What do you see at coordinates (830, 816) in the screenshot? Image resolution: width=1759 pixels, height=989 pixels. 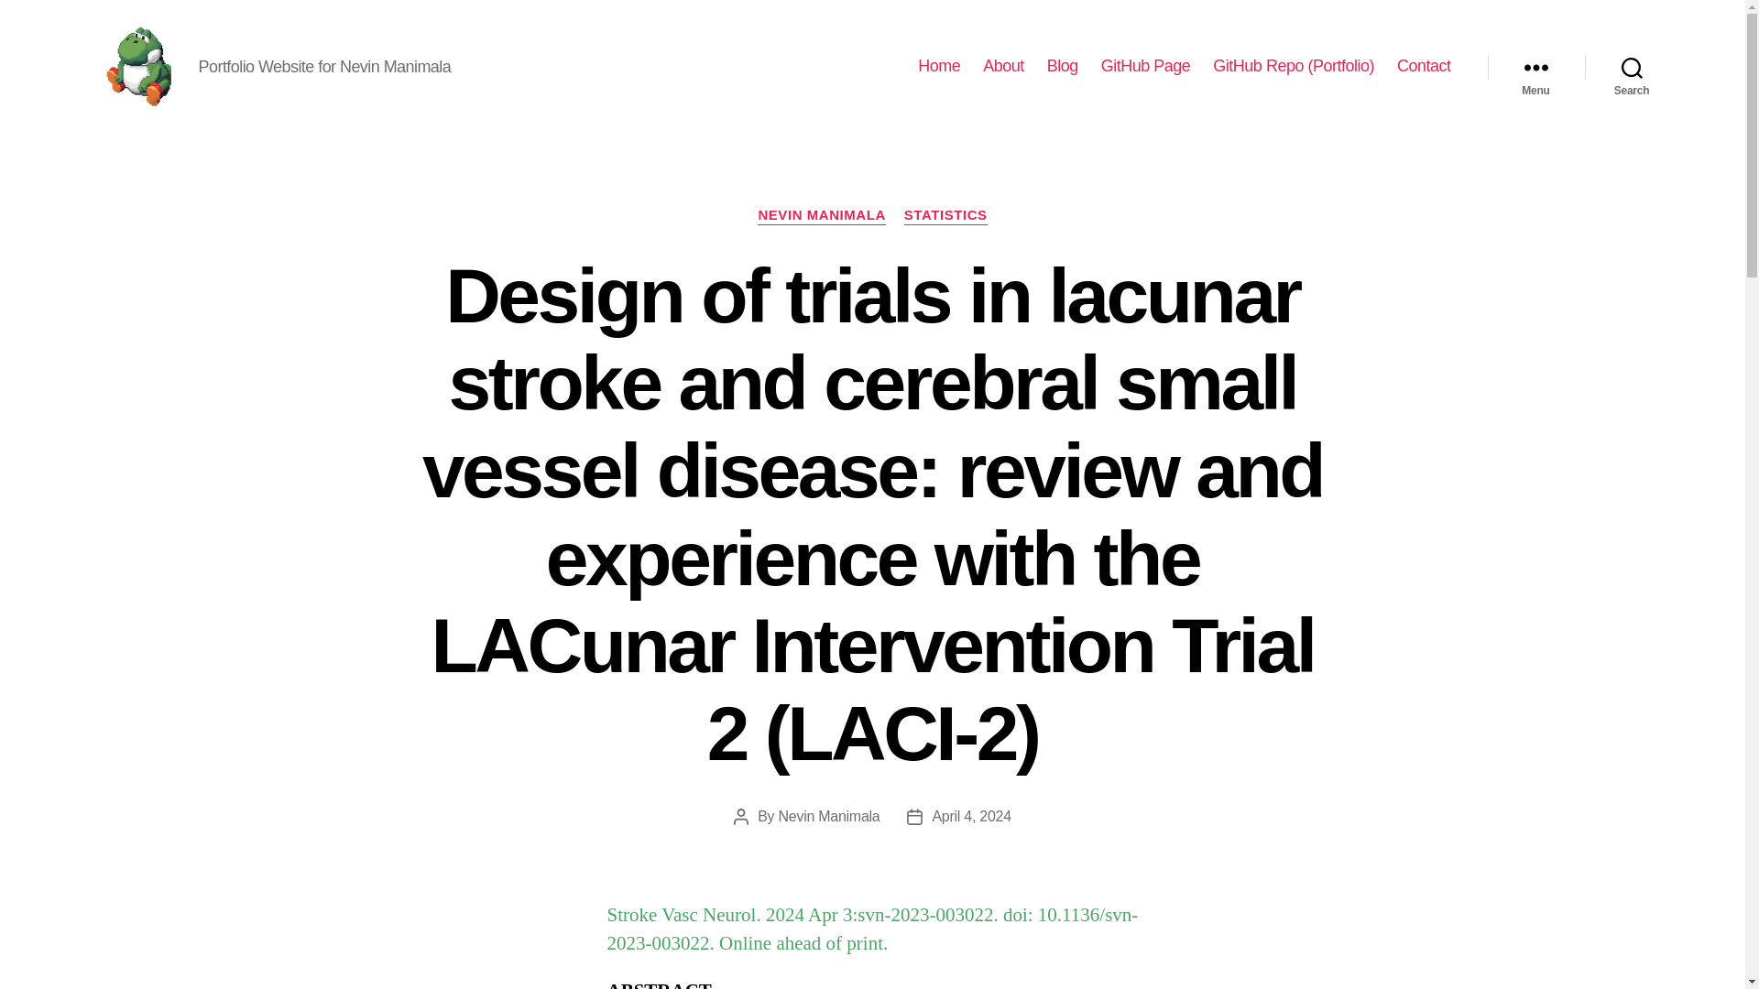 I see `Nevin Manimala` at bounding box center [830, 816].